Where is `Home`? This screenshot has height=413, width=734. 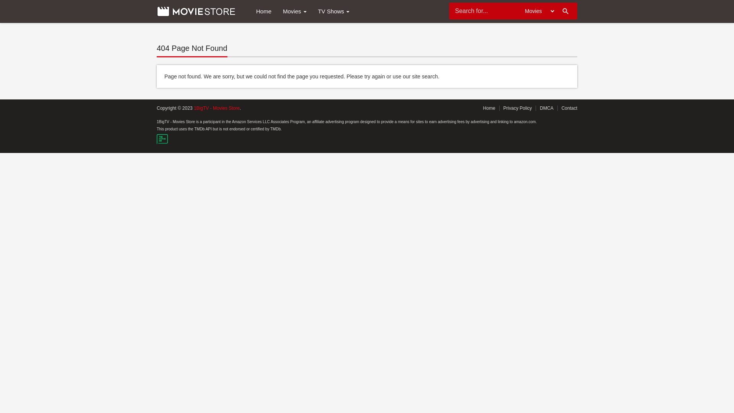
Home is located at coordinates (489, 108).